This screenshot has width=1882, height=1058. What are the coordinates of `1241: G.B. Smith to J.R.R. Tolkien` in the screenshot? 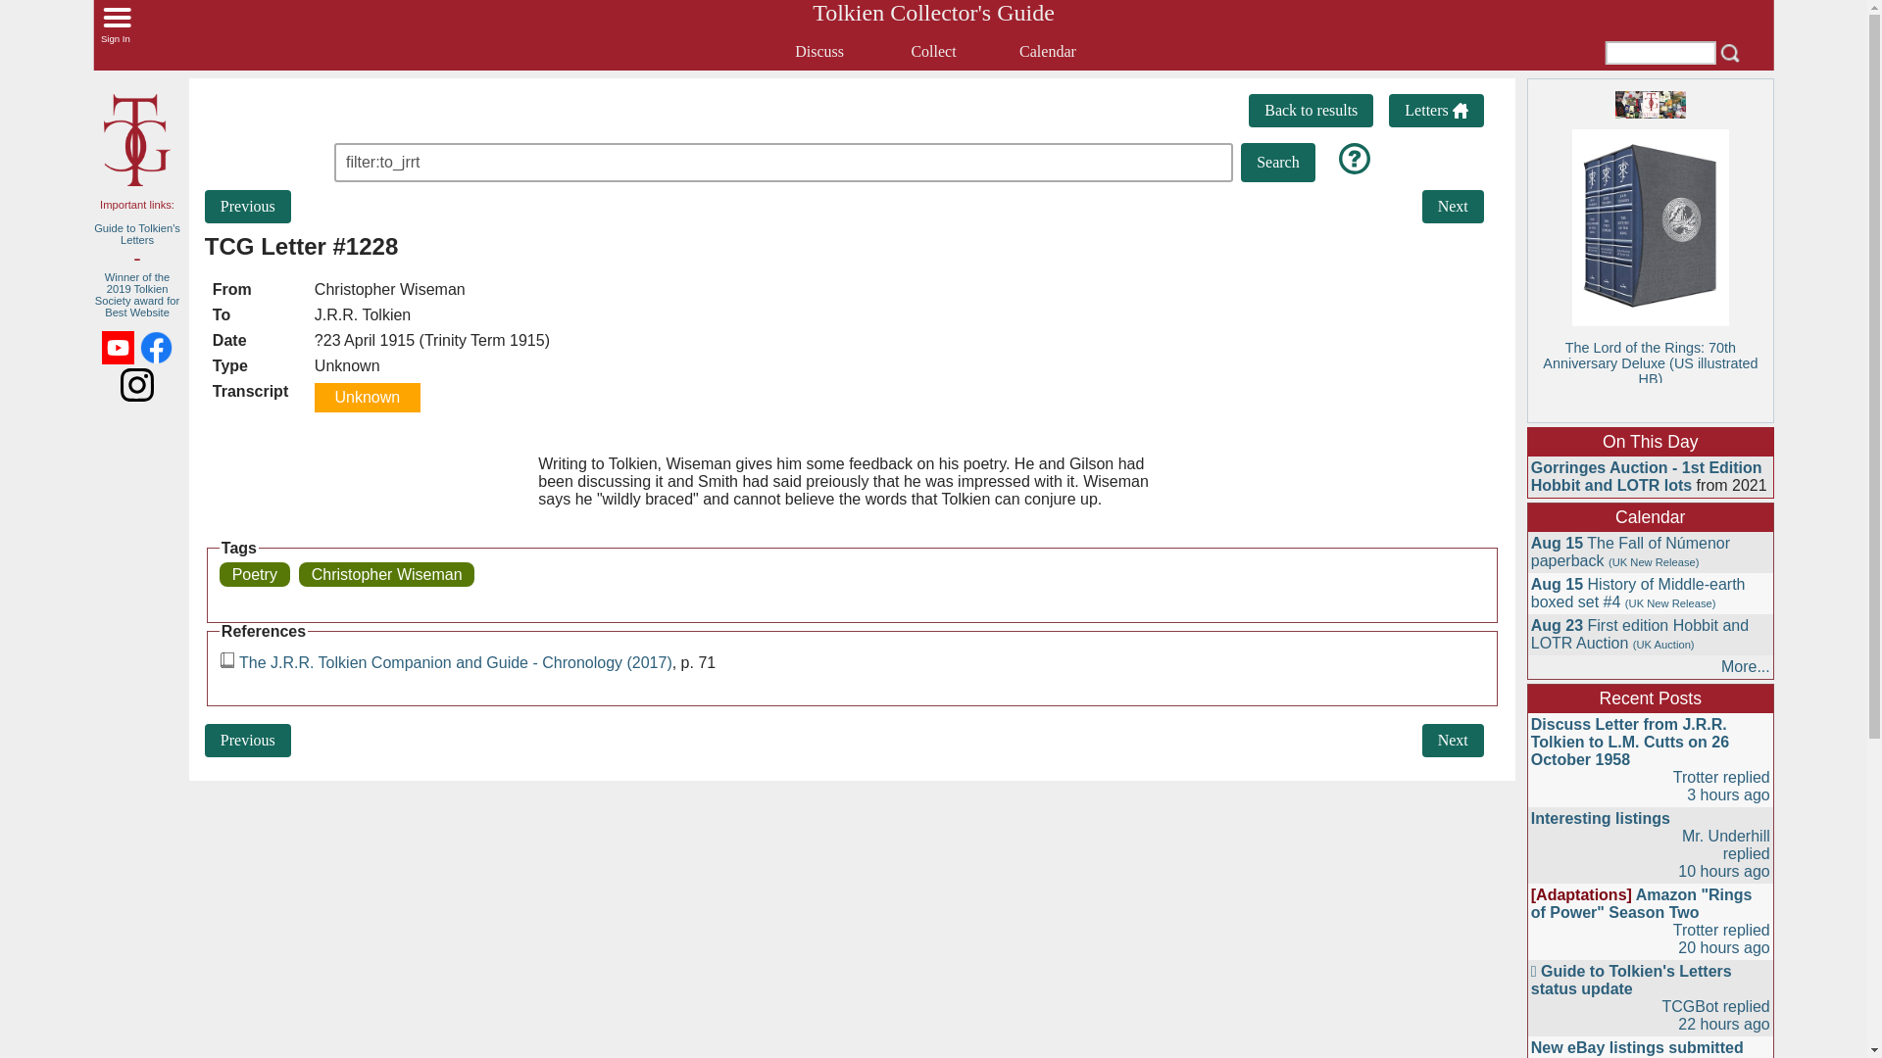 It's located at (1453, 206).